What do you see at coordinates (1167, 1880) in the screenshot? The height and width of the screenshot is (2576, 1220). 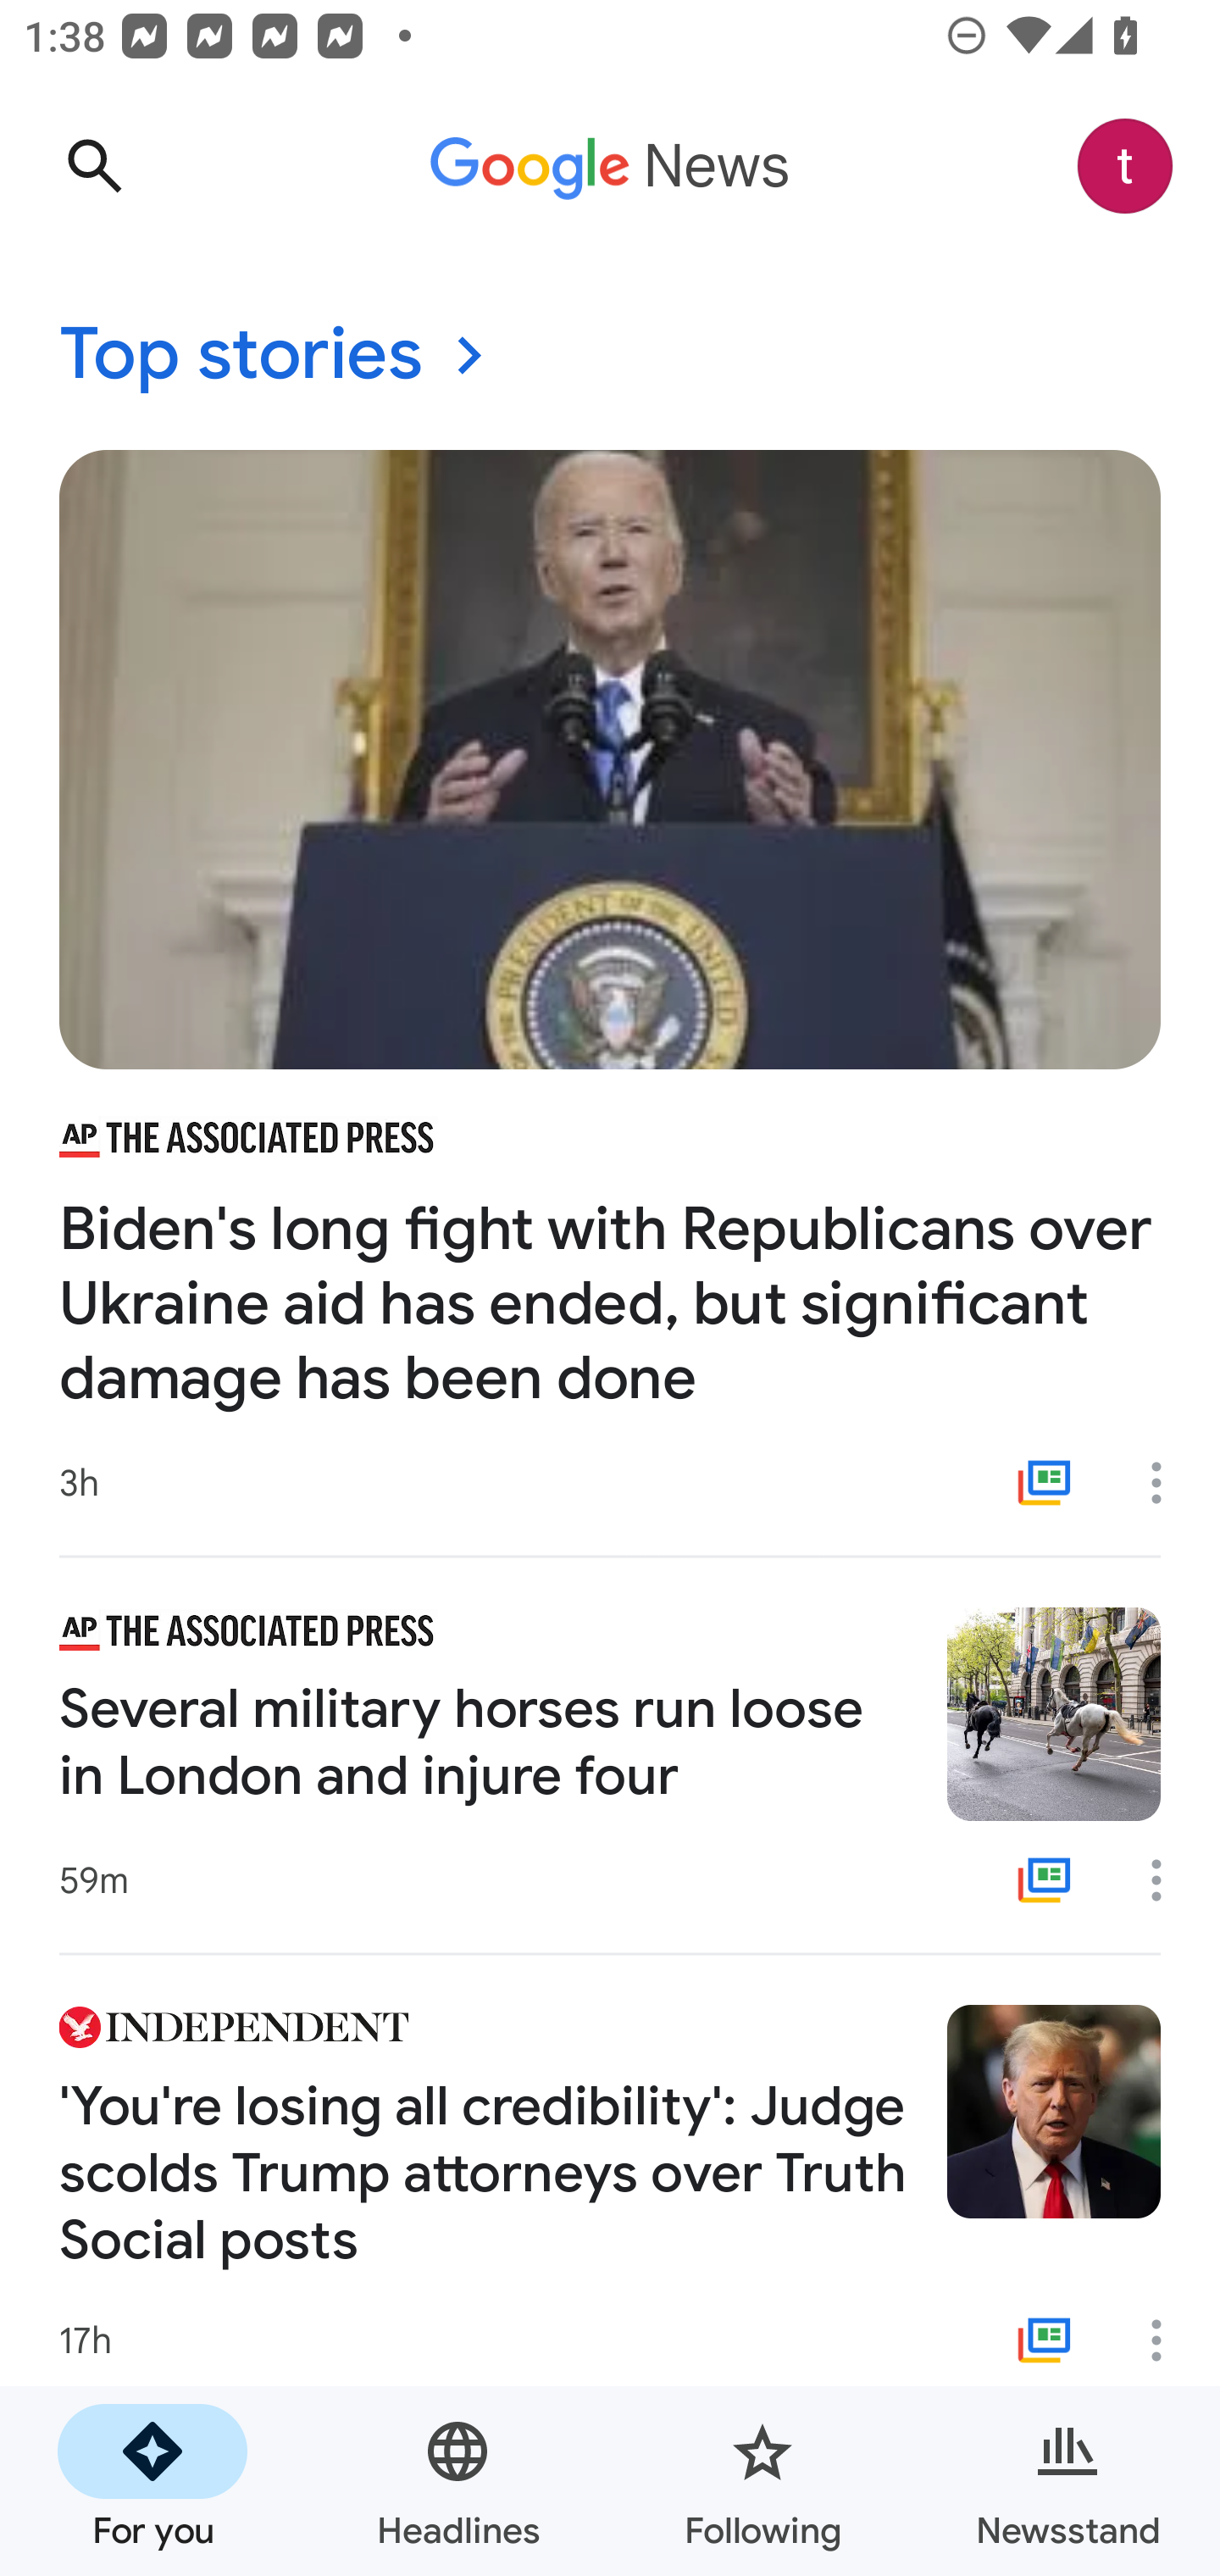 I see `More options` at bounding box center [1167, 1880].